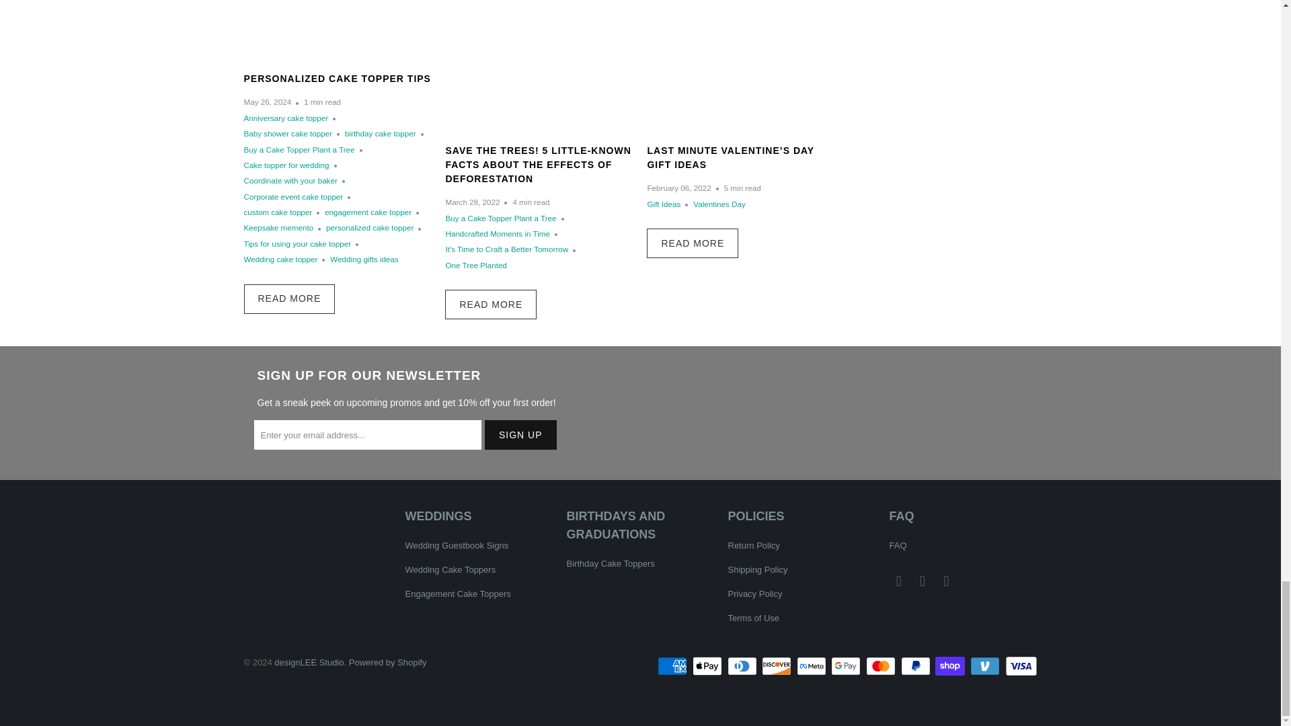 Image resolution: width=1291 pixels, height=726 pixels. I want to click on Visa, so click(1020, 665).